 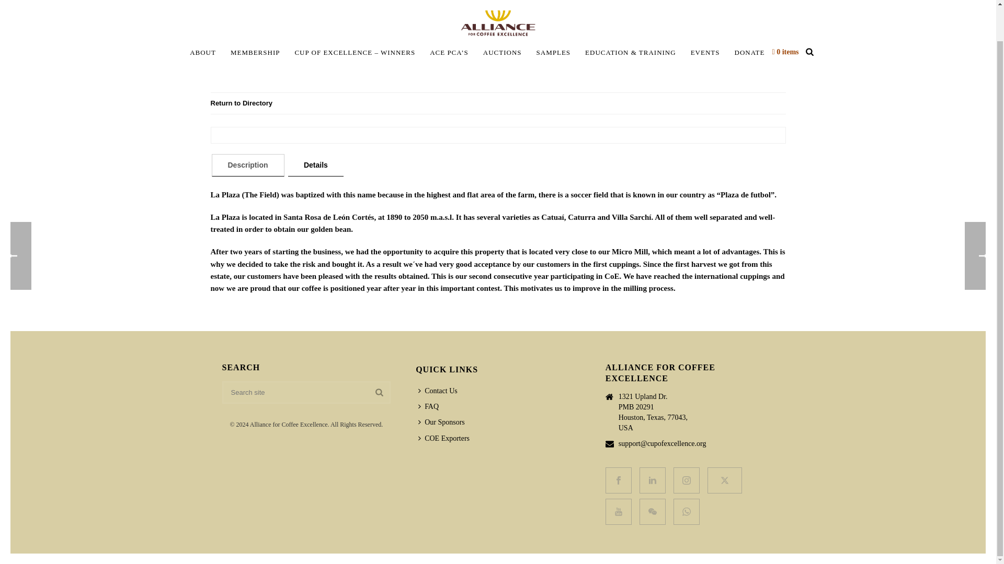 I want to click on Follow Us on wechat, so click(x=653, y=512).